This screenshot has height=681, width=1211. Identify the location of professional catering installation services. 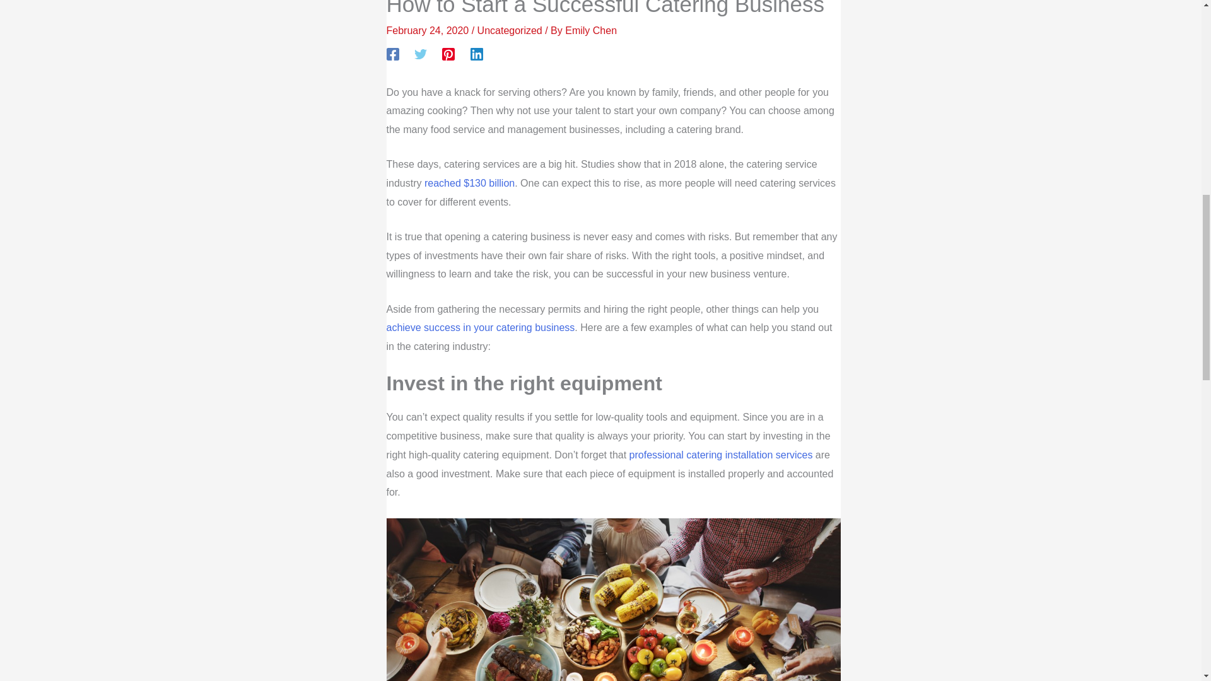
(721, 455).